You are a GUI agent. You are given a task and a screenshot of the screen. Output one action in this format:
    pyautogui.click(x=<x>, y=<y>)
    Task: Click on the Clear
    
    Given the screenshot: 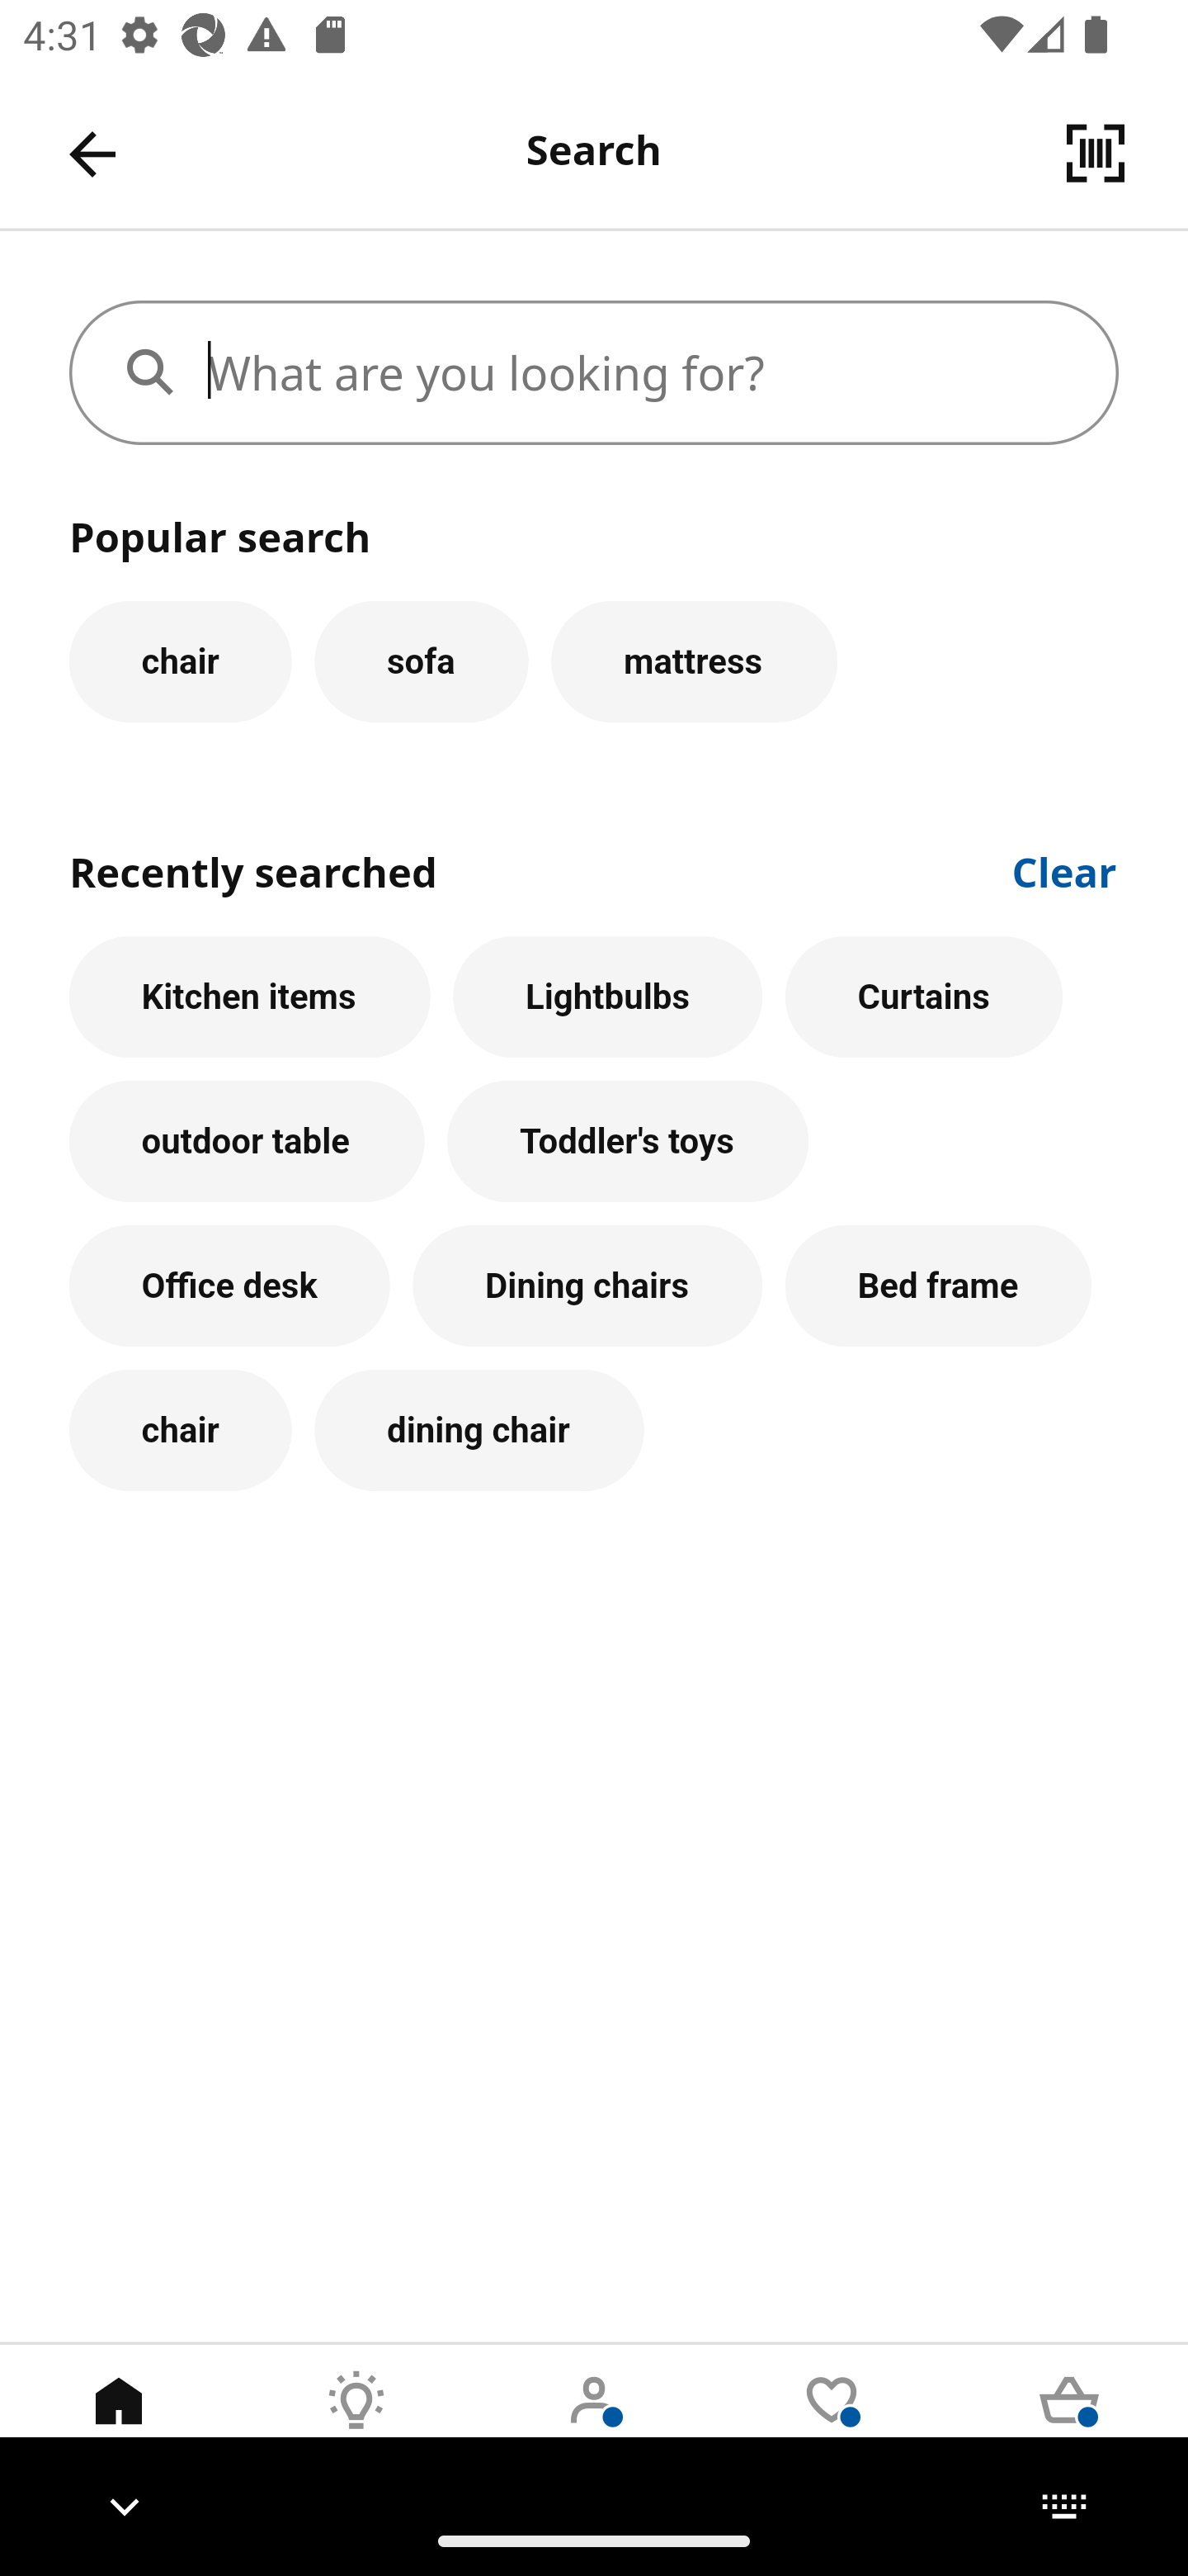 What is the action you would take?
    pyautogui.click(x=1065, y=869)
    